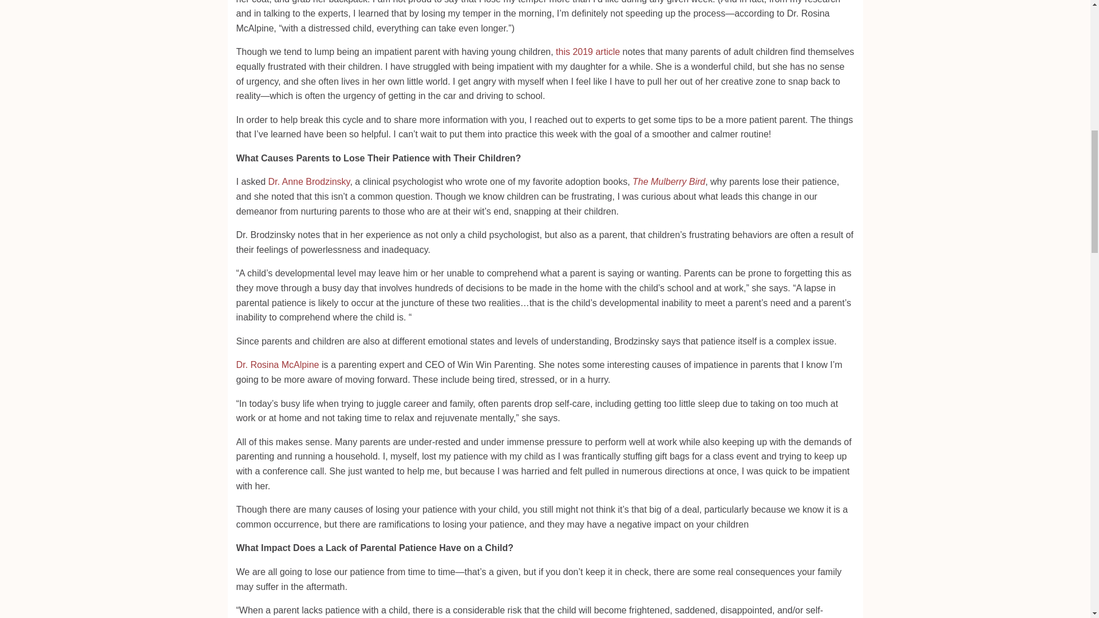 This screenshot has width=1099, height=618. I want to click on Dr. Anne Brodzinsky, so click(309, 181).